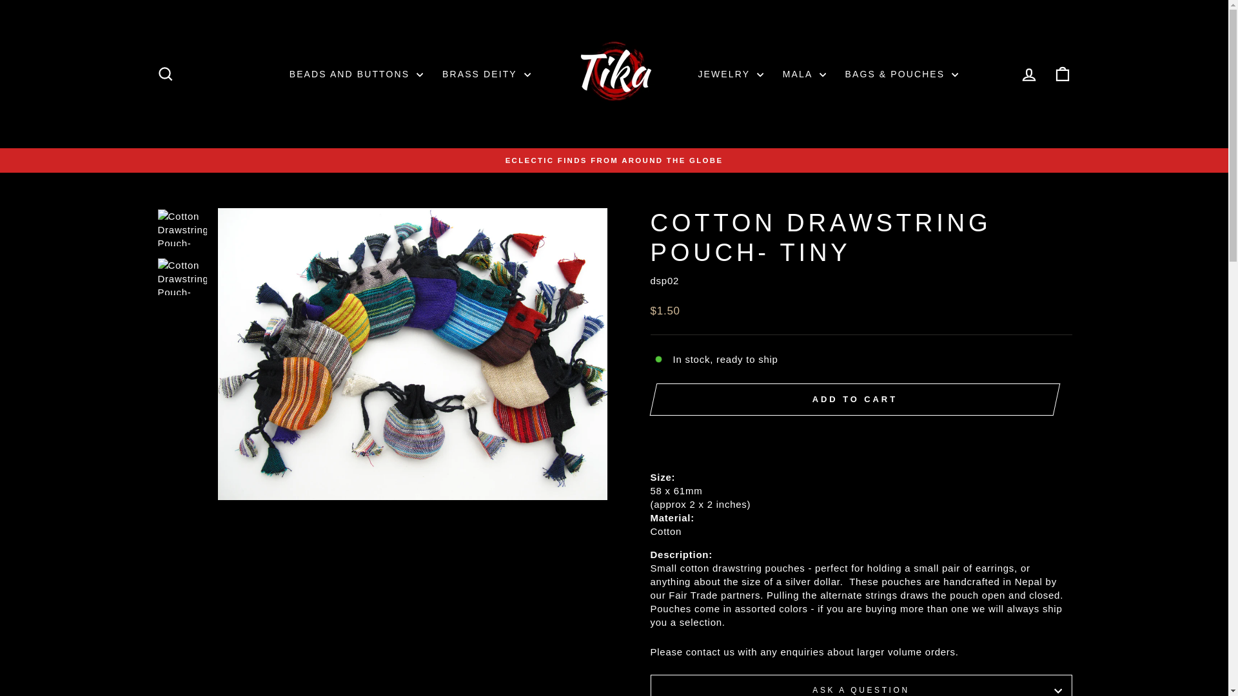  Describe the element at coordinates (1063, 73) in the screenshot. I see `ICON-BAG-MINIMAL` at that location.